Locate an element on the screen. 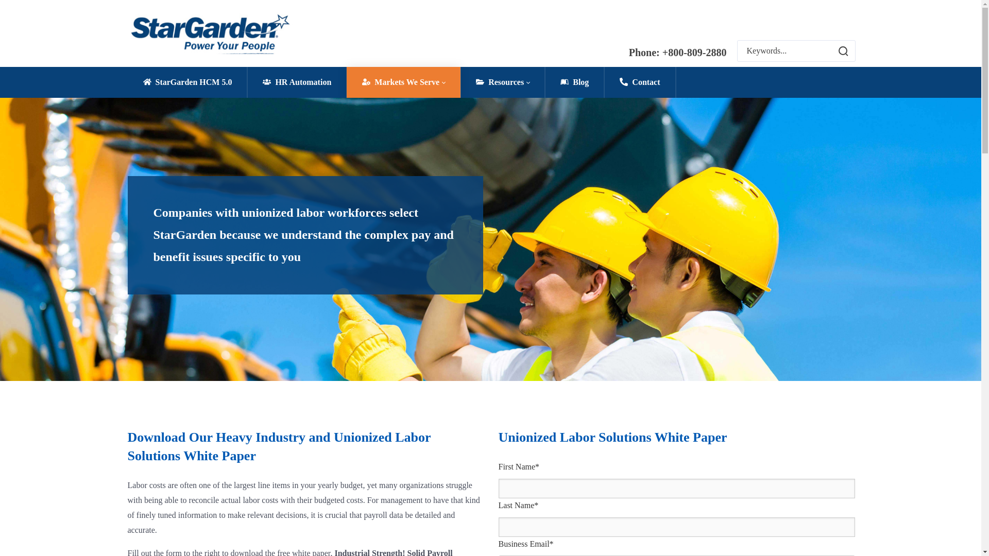 Image resolution: width=989 pixels, height=556 pixels. StarGarden HCM 5.0 is located at coordinates (187, 82).